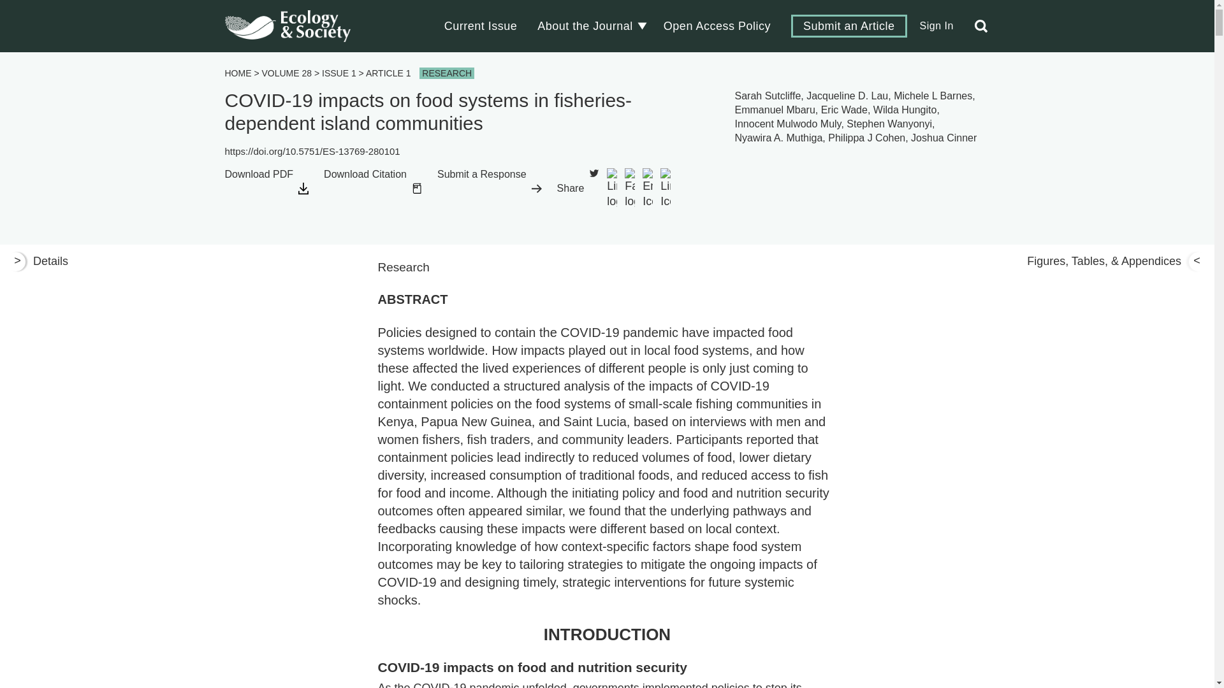 The image size is (1224, 688). What do you see at coordinates (905, 110) in the screenshot?
I see `Wilda Hungito` at bounding box center [905, 110].